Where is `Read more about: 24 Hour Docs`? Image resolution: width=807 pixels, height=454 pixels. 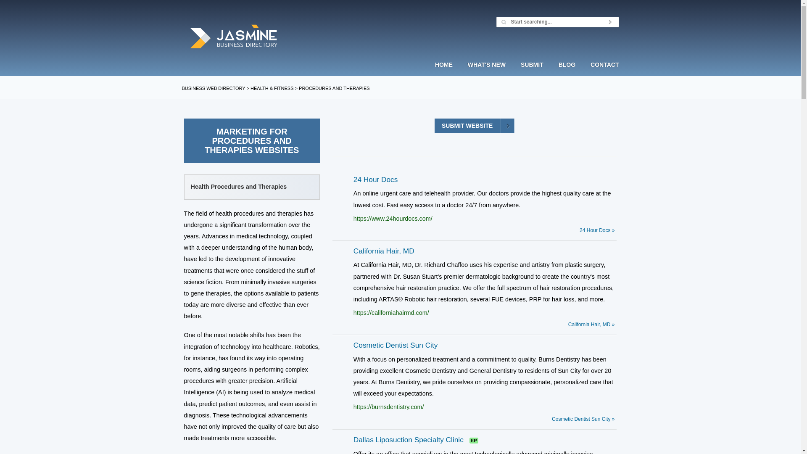
Read more about: 24 Hour Docs is located at coordinates (597, 230).